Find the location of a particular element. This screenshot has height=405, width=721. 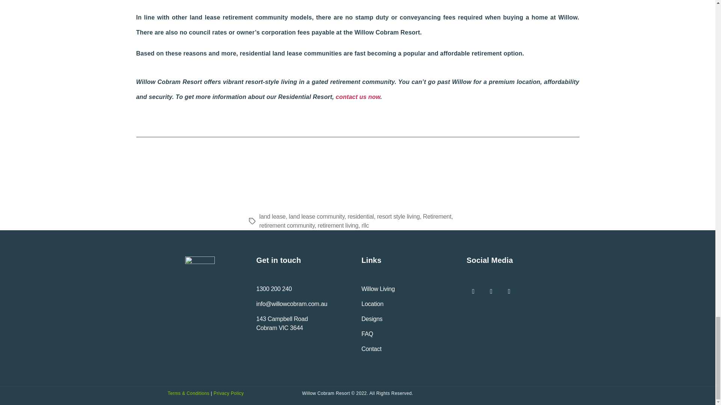

Designs is located at coordinates (371, 319).